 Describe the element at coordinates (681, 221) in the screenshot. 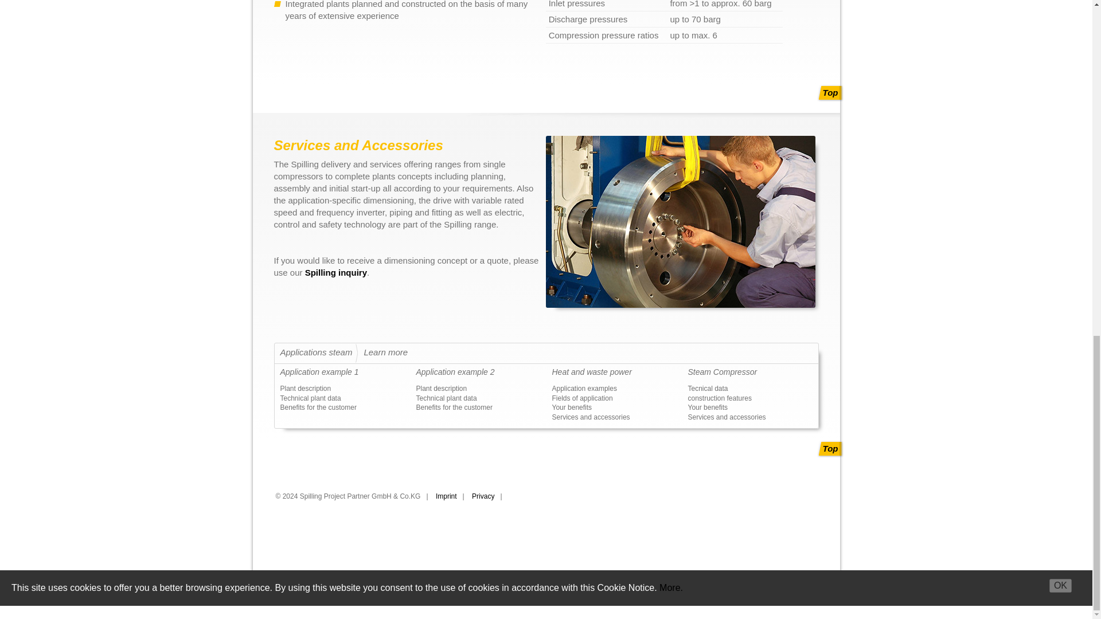

I see `Spilling service and assembly for steam compressor units` at that location.